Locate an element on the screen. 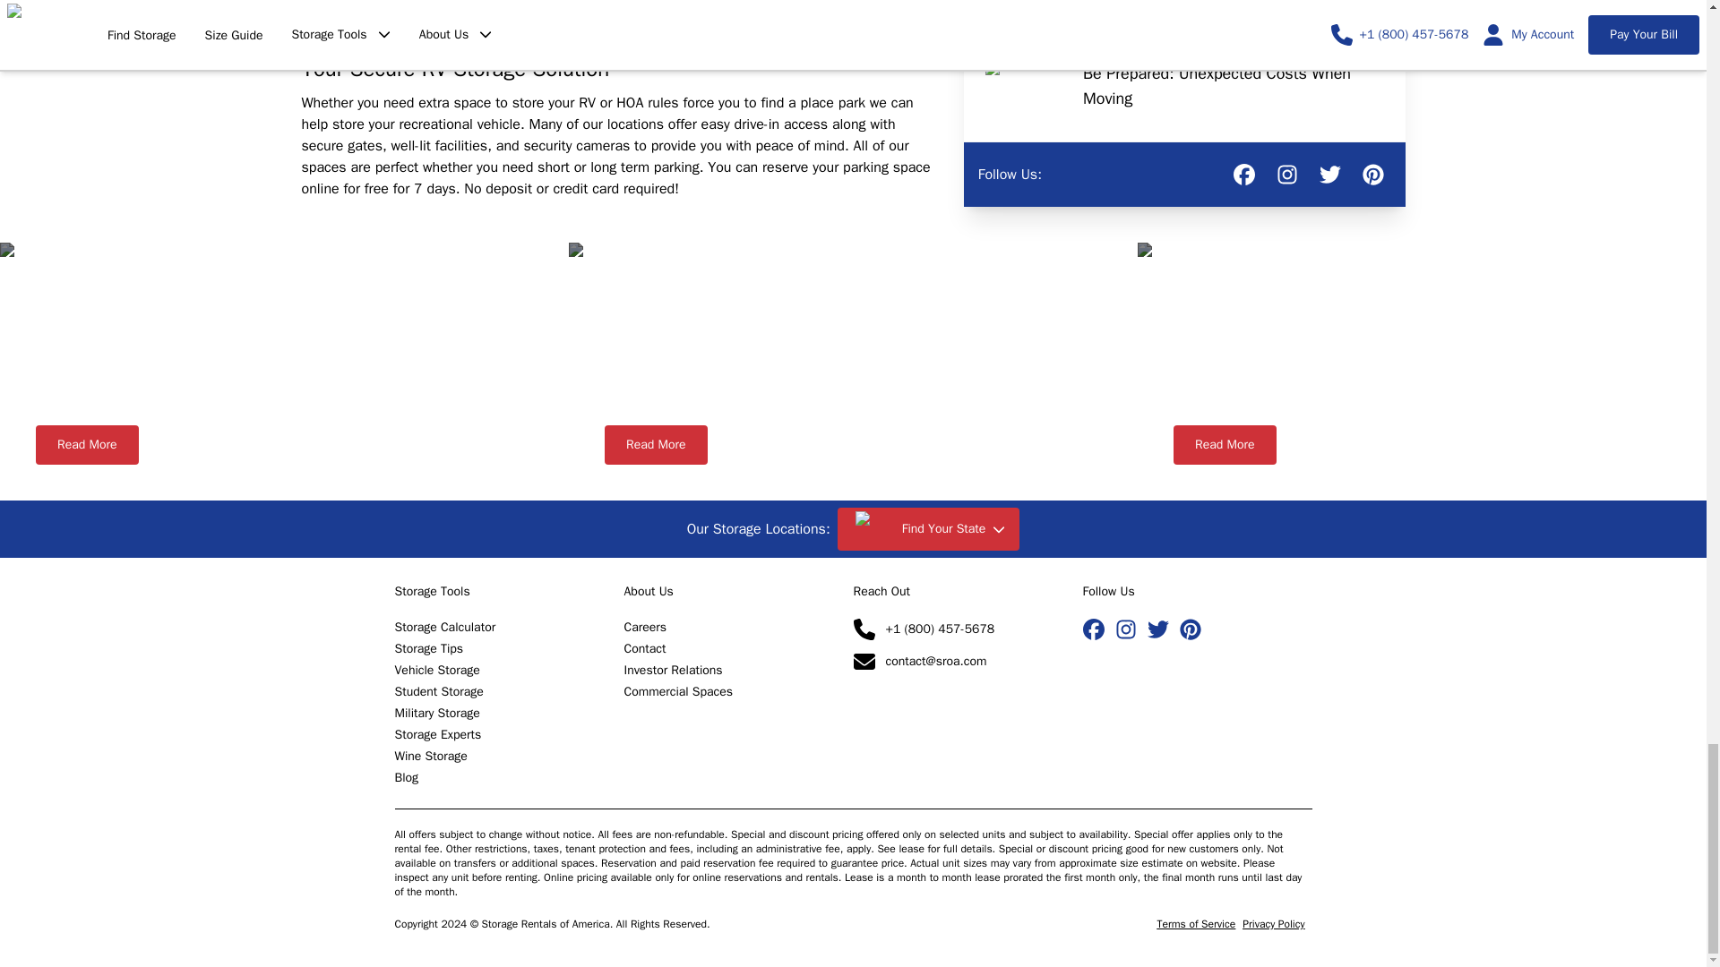 The image size is (1720, 967). Vehicle Storage is located at coordinates (436, 670).